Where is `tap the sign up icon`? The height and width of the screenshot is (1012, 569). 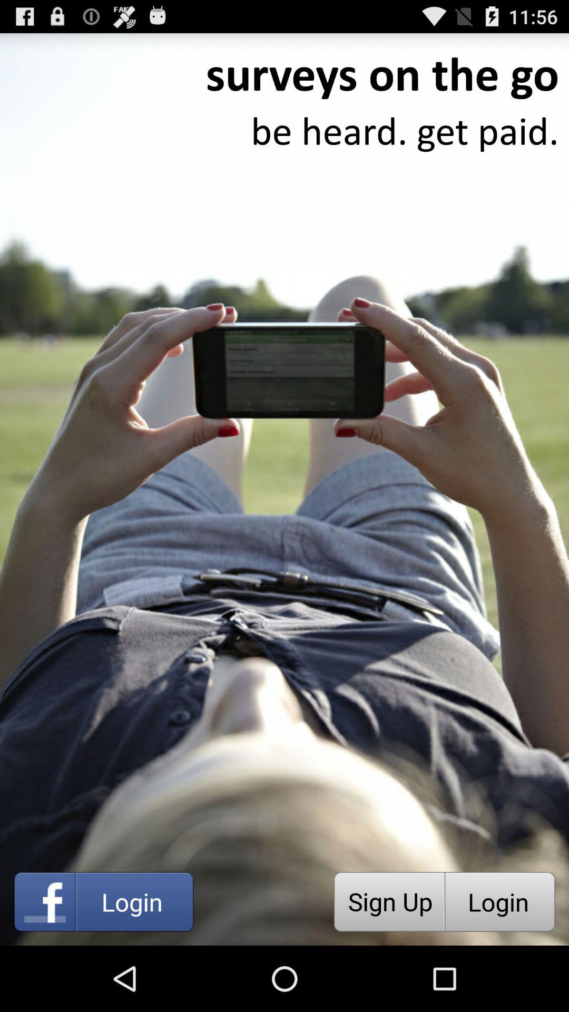
tap the sign up icon is located at coordinates (389, 901).